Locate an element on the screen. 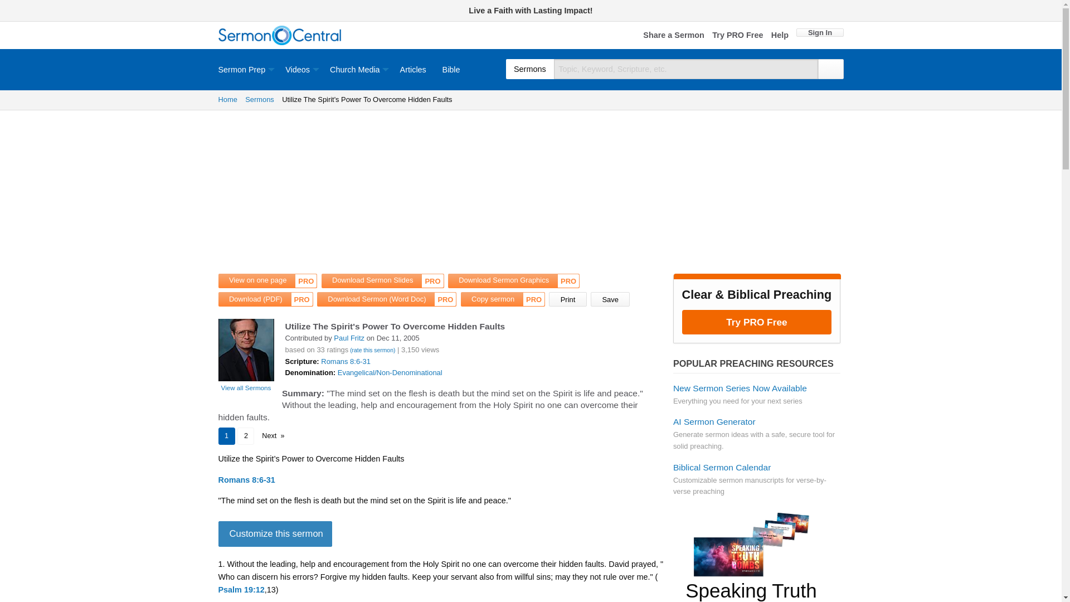 The width and height of the screenshot is (1070, 602). Bible is located at coordinates (451, 69).